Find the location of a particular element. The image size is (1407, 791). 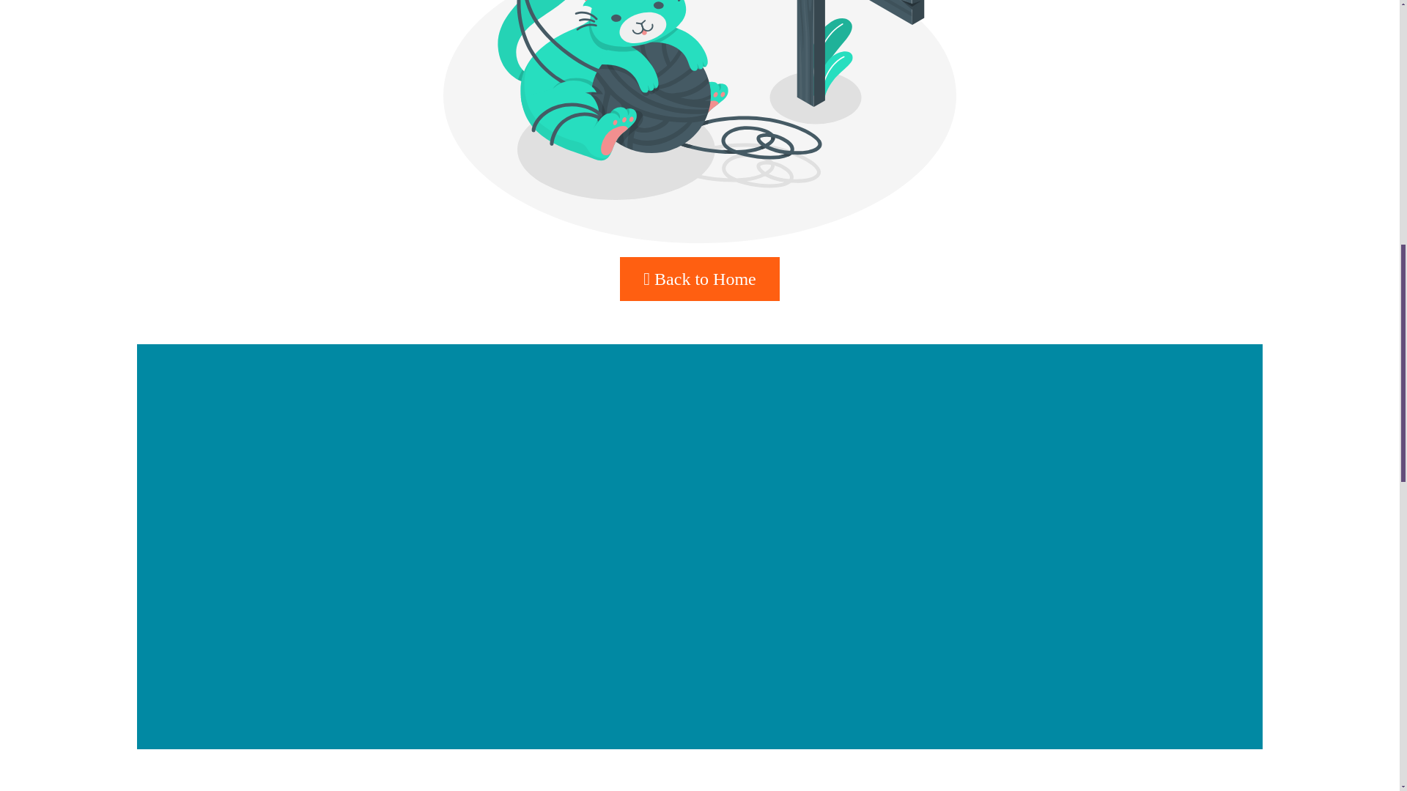

Back to Home is located at coordinates (699, 280).